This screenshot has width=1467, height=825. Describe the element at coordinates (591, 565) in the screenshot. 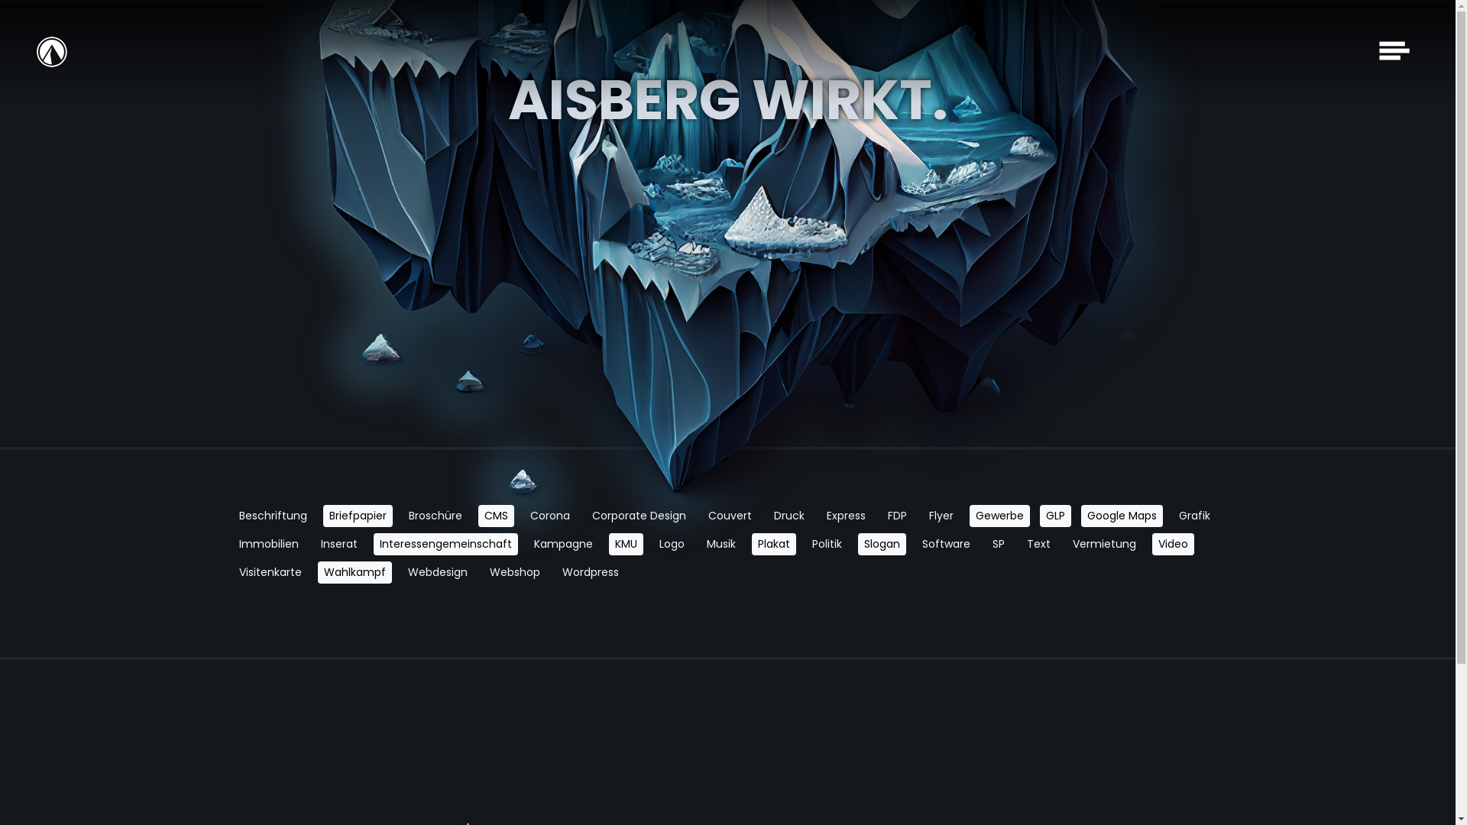

I see `Wordpress` at that location.